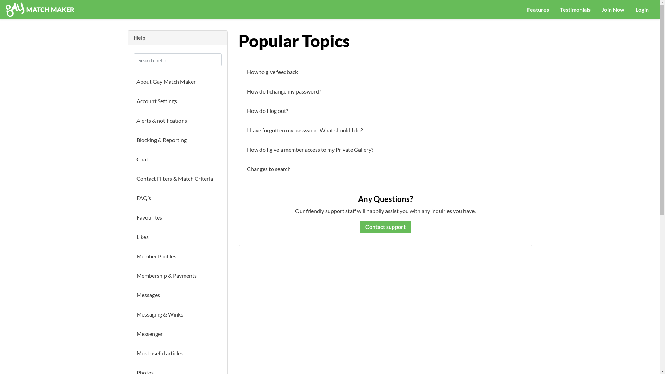 This screenshot has width=665, height=374. What do you see at coordinates (178, 256) in the screenshot?
I see `Member Profiles` at bounding box center [178, 256].